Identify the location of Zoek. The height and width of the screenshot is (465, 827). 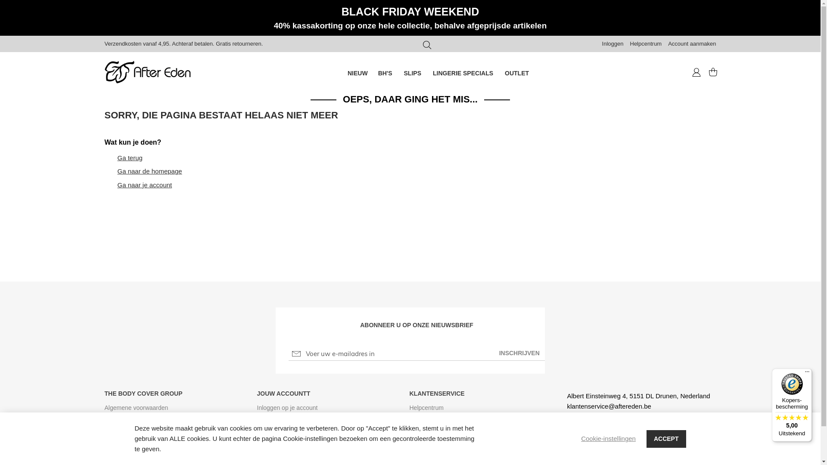
(427, 45).